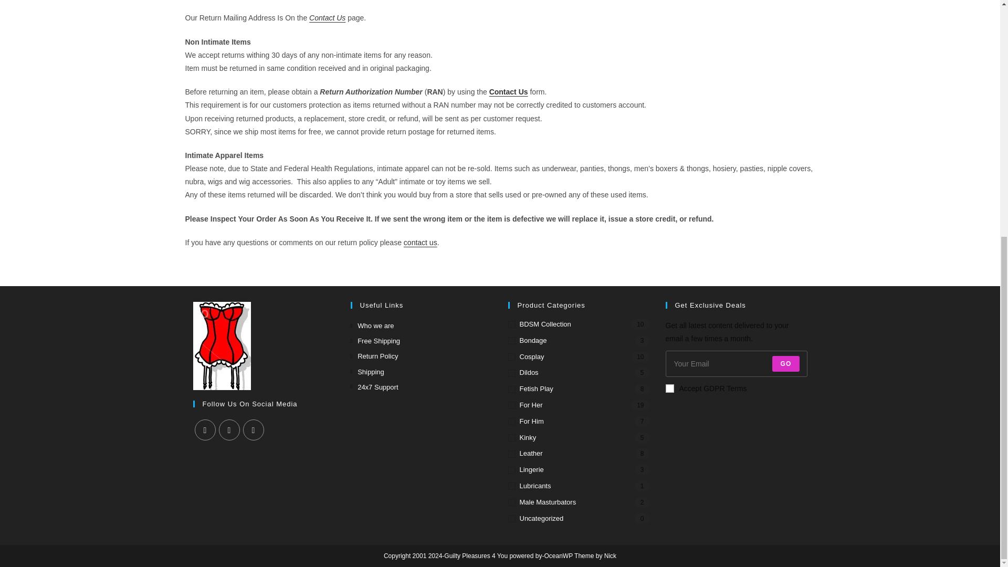 The height and width of the screenshot is (567, 1008). Describe the element at coordinates (579, 324) in the screenshot. I see `BDSM Collection` at that location.